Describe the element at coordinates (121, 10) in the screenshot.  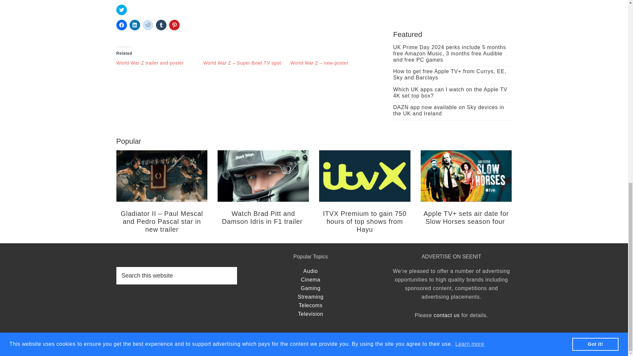
I see `Click to share on Twitter` at that location.